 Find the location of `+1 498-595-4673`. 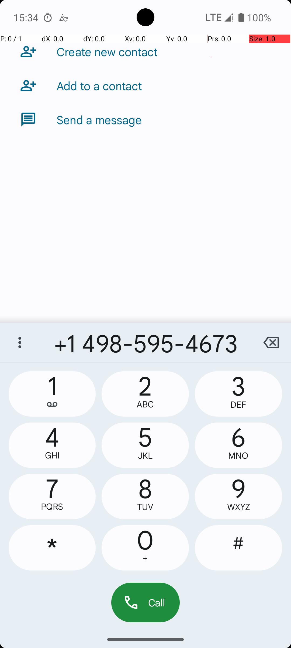

+1 498-595-4673 is located at coordinates (145, 342).